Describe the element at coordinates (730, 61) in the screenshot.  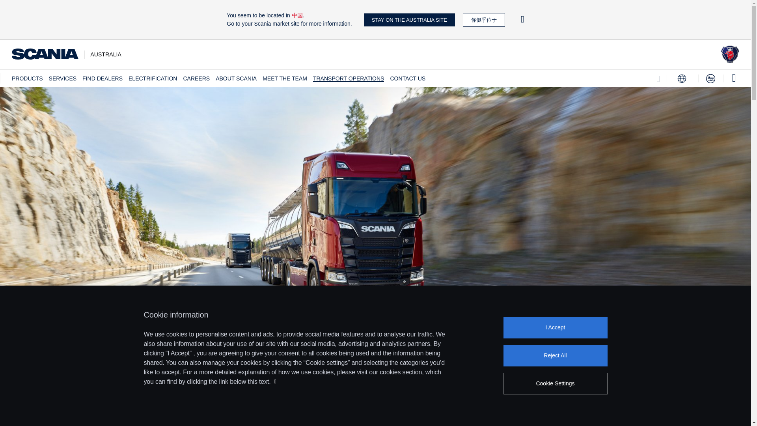
I see `Scania` at that location.